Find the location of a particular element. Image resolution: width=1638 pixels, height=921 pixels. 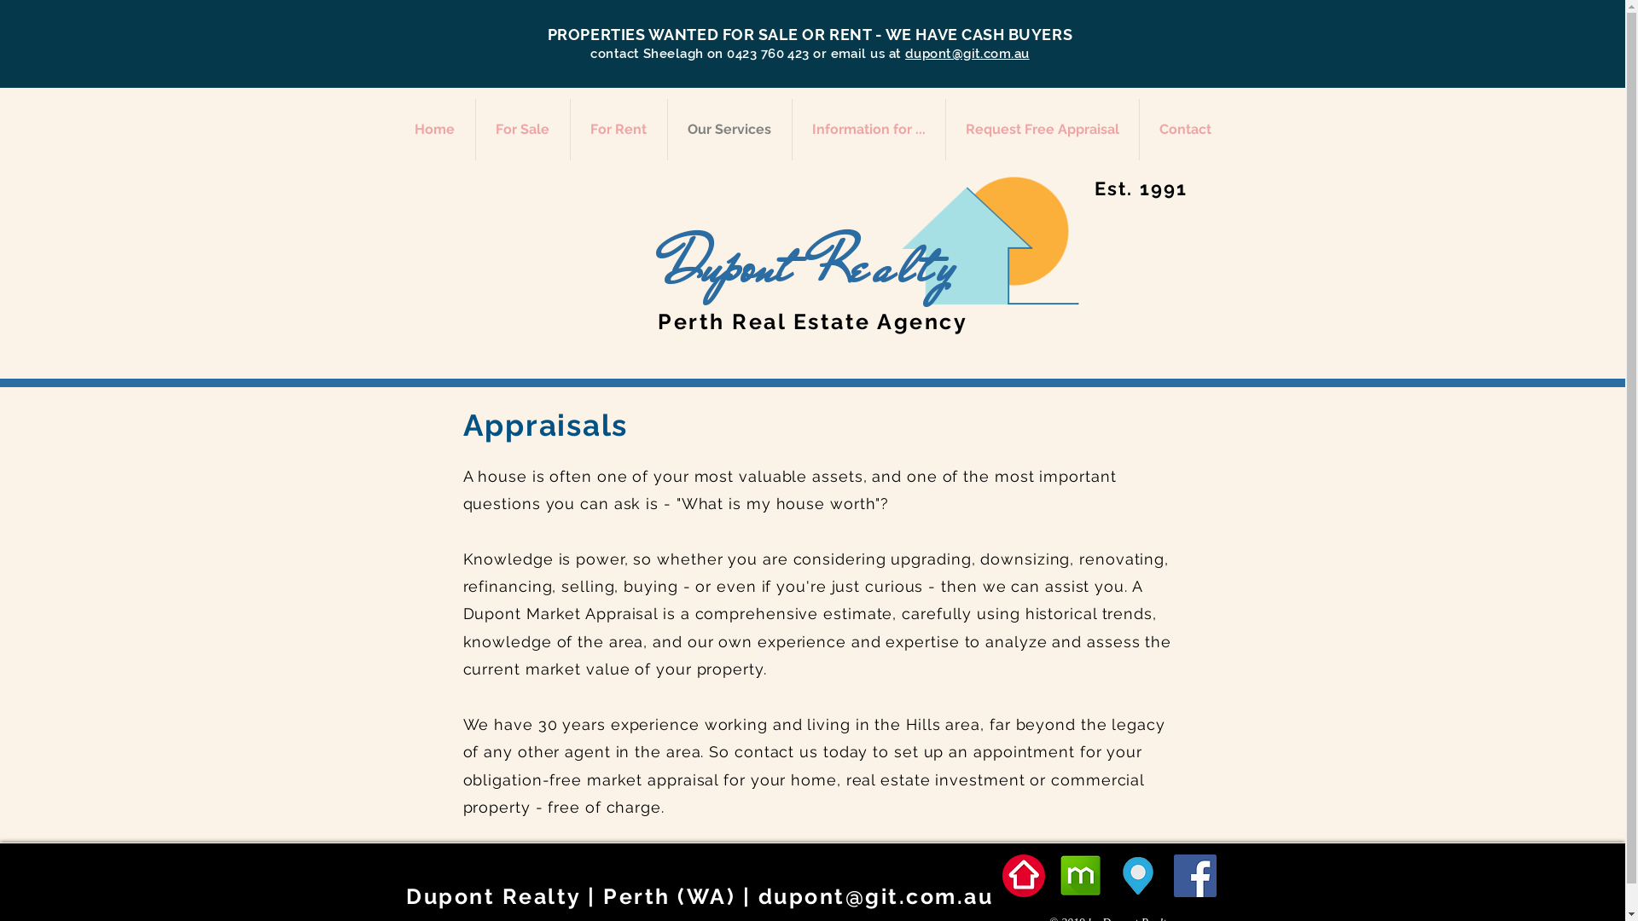

Dupont Realty | Perth (WA) | dupont@git.com.au is located at coordinates (700, 896).